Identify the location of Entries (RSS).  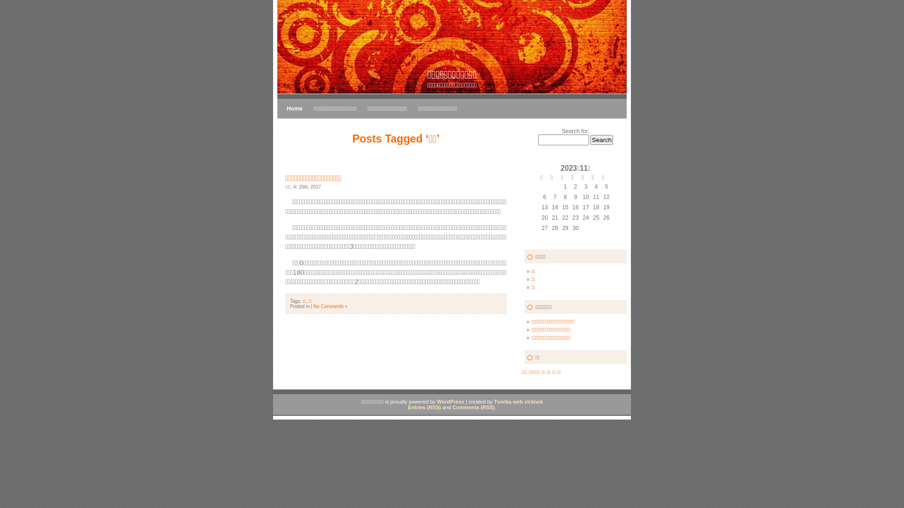
(424, 407).